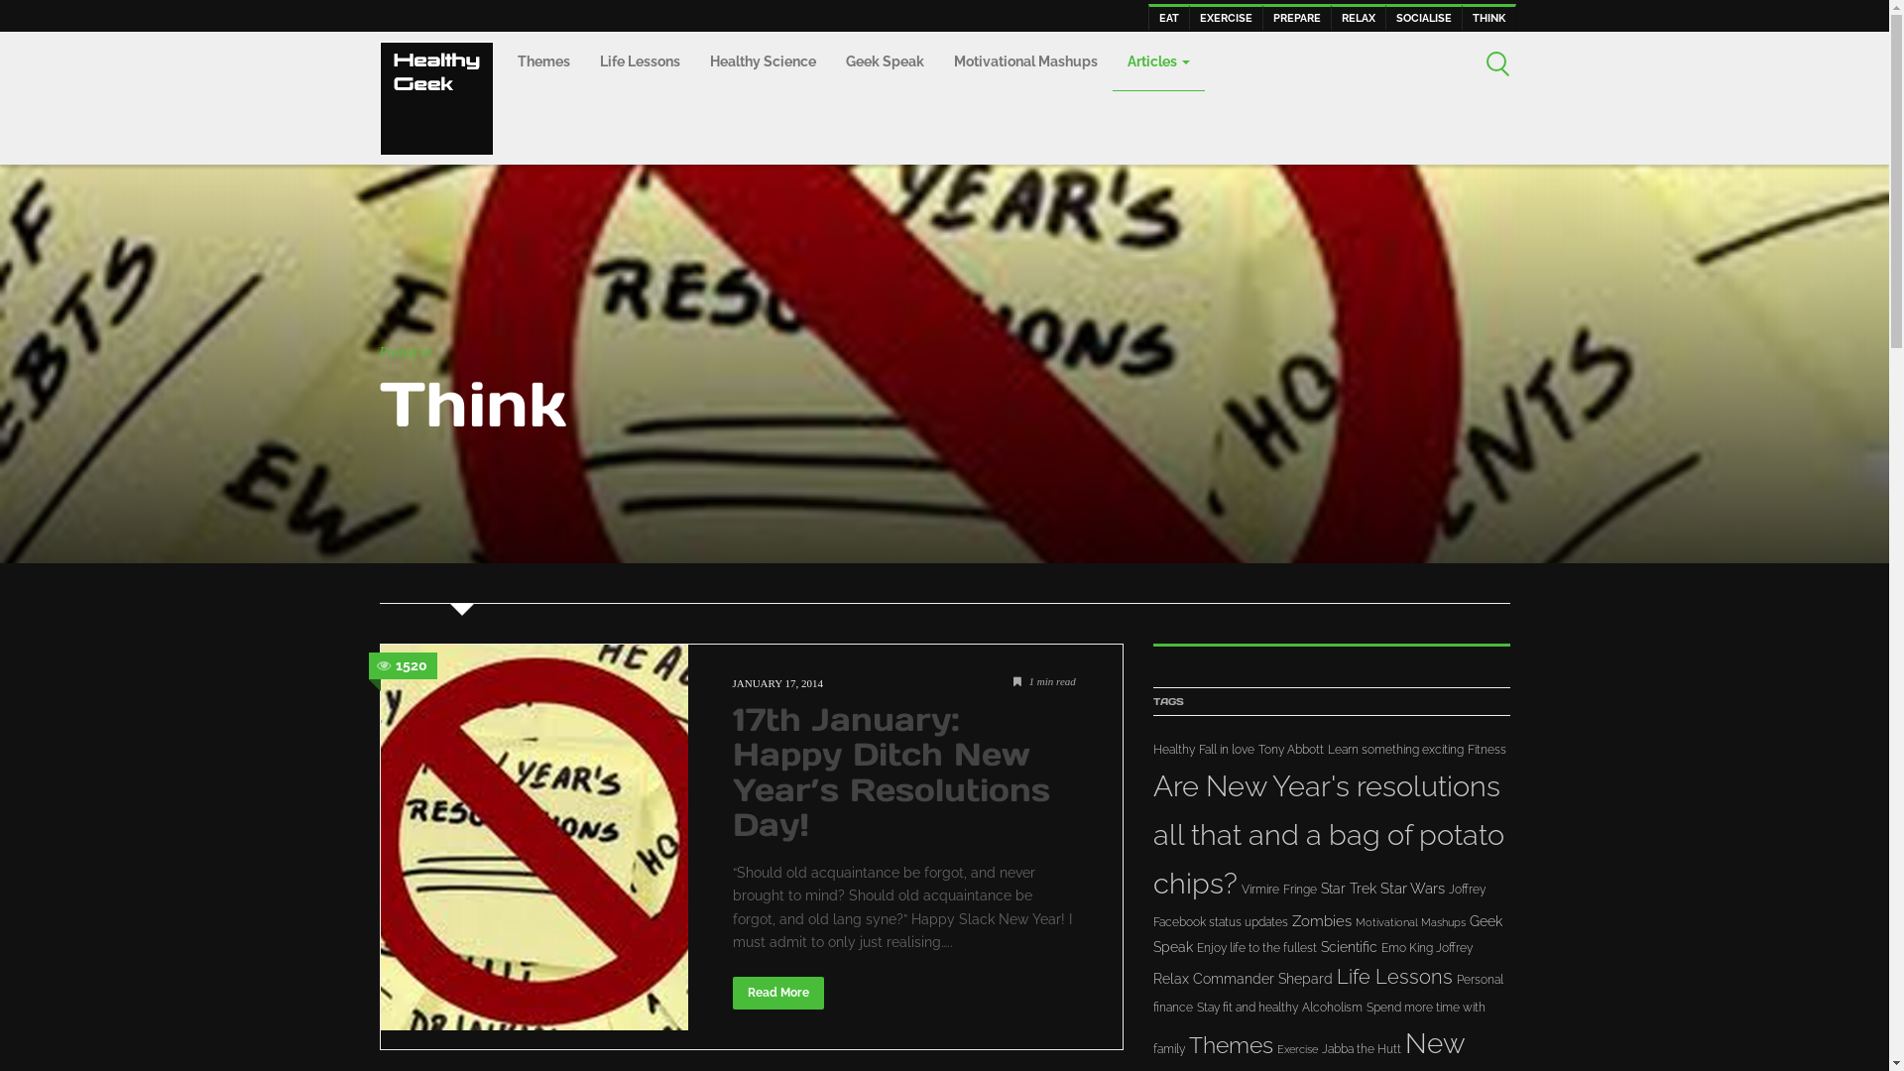 Image resolution: width=1904 pixels, height=1071 pixels. Describe the element at coordinates (1319, 1028) in the screenshot. I see `Spend more time with family` at that location.